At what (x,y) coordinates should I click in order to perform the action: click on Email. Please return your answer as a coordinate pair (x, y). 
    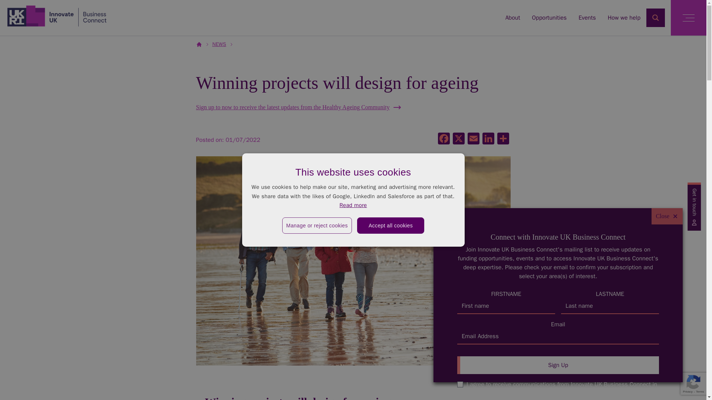
    Looking at the image, I should click on (473, 139).